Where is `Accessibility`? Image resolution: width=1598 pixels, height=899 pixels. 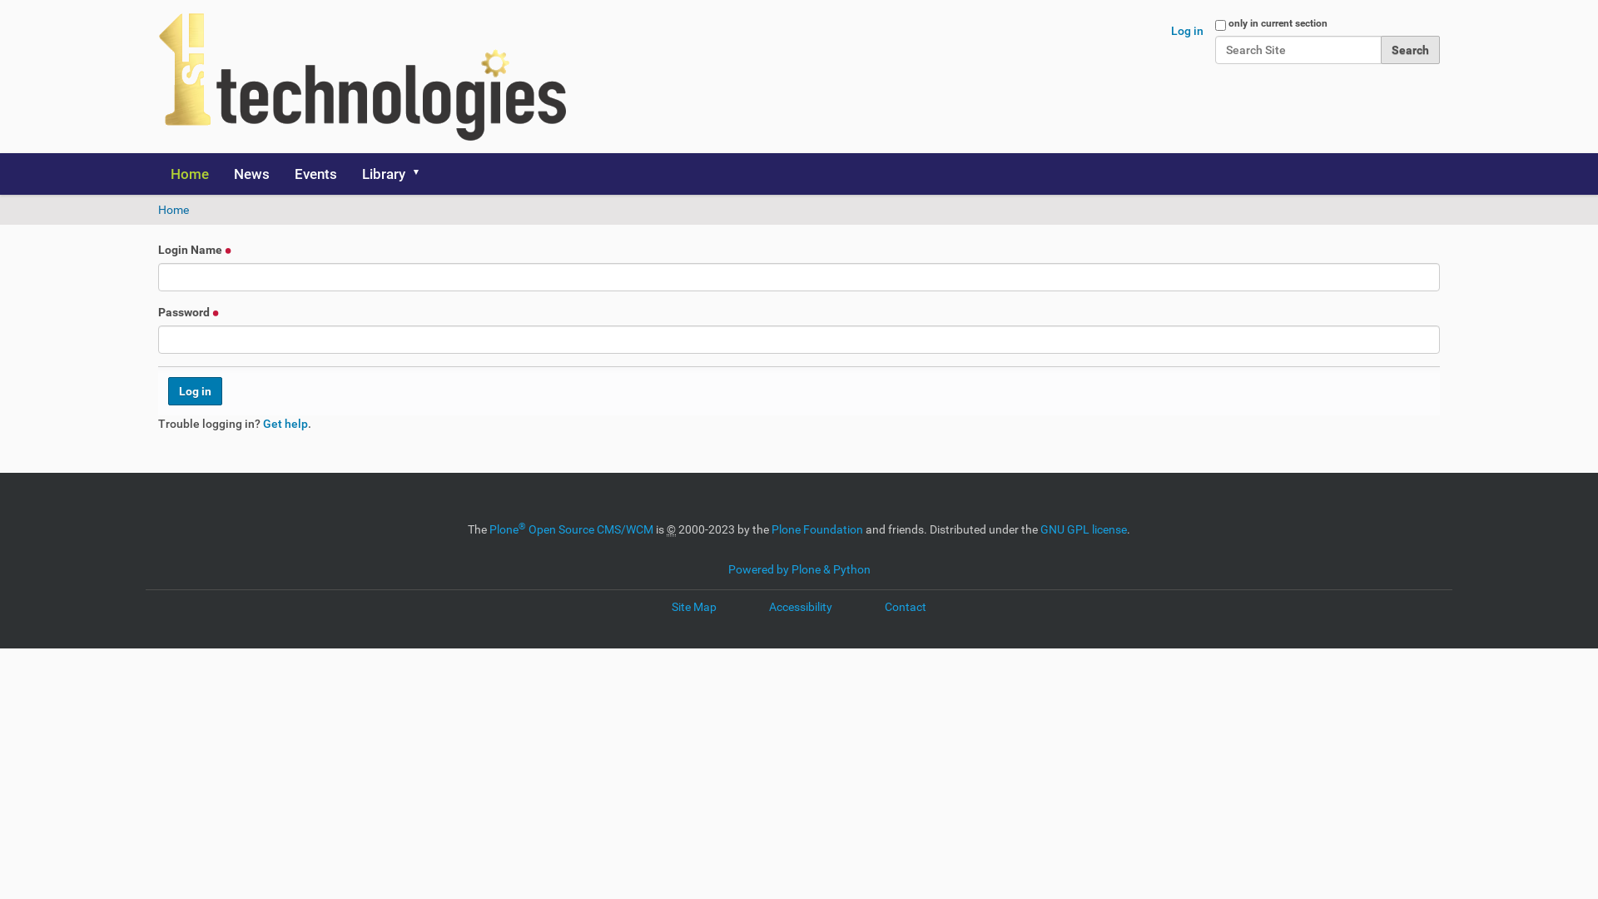
Accessibility is located at coordinates (801, 607).